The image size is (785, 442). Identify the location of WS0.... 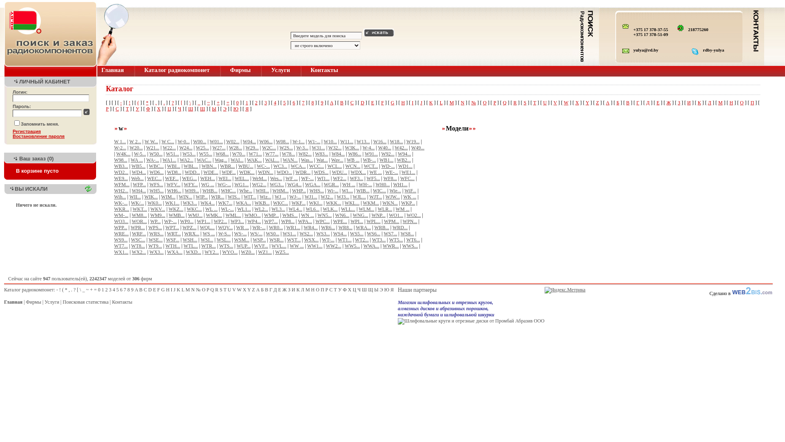
(272, 234).